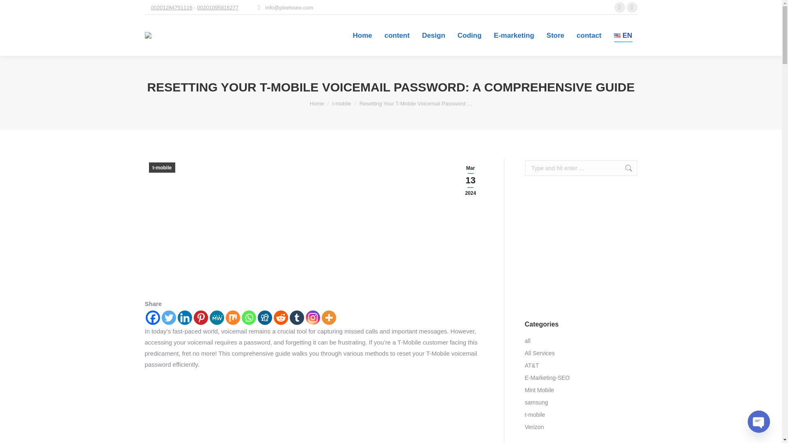  I want to click on t-mobile, so click(342, 103).